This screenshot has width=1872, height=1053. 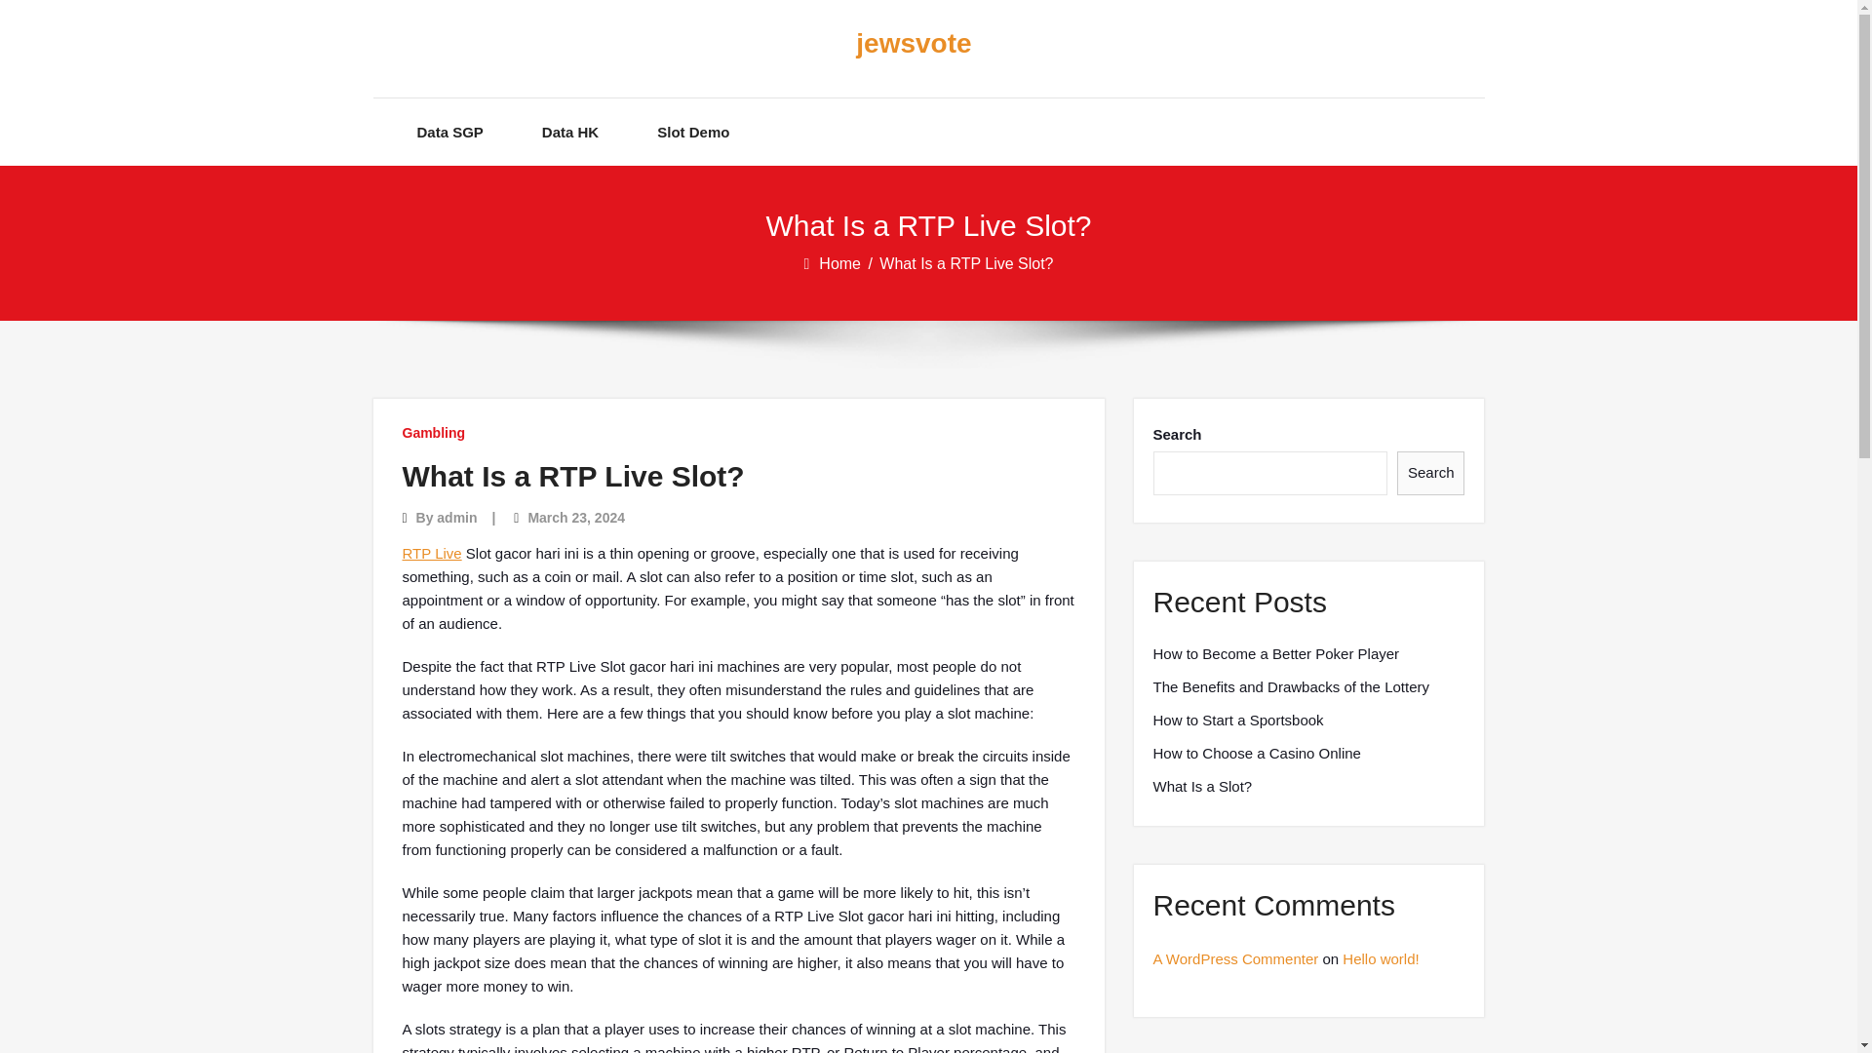 I want to click on The Benefits and Drawbacks of the Lottery, so click(x=1290, y=687).